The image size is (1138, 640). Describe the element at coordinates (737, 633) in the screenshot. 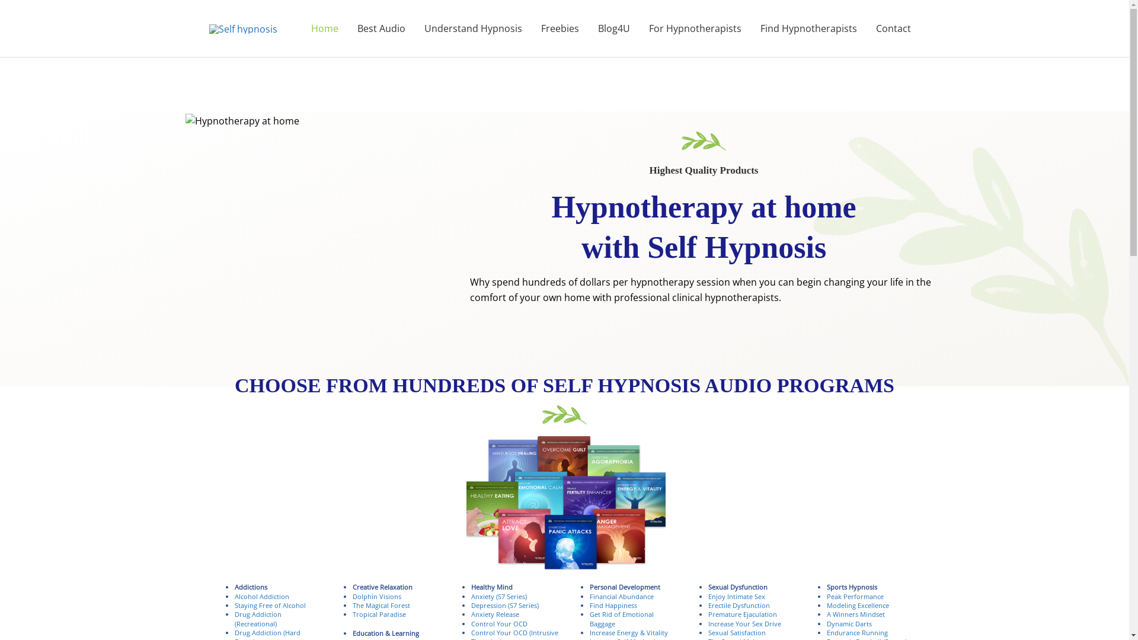

I see `Sexual Satisfaction` at that location.